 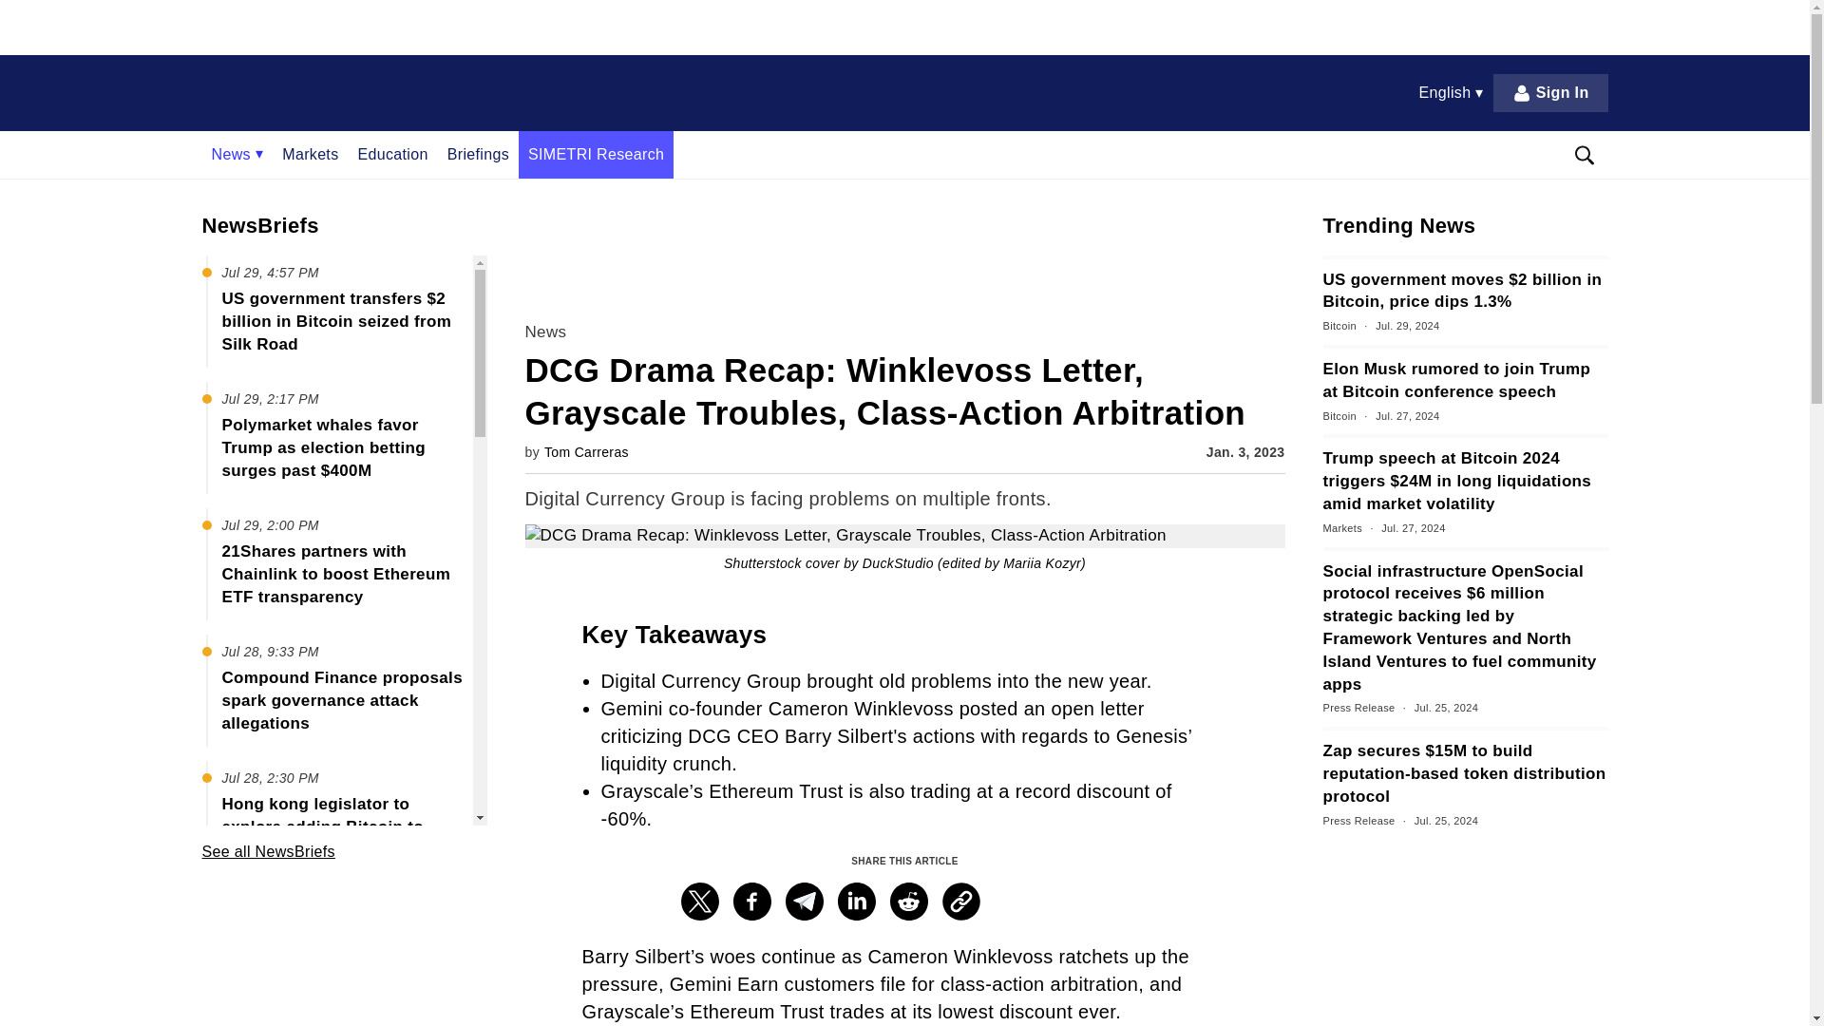 What do you see at coordinates (904, 536) in the screenshot?
I see `gemini-cover` at bounding box center [904, 536].